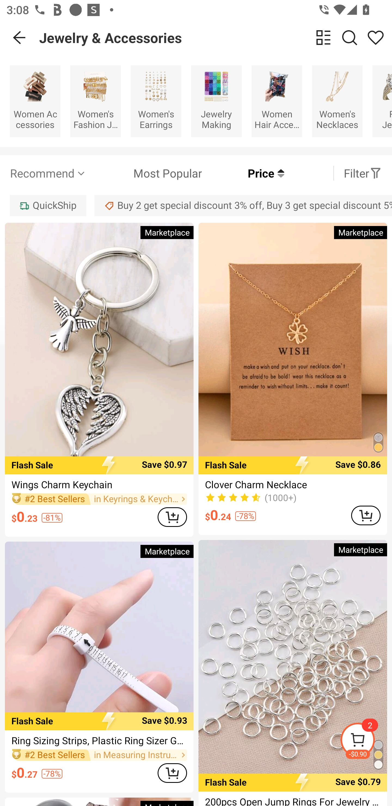  I want to click on Jewelry & Accessories change view Search Share, so click(216, 38).